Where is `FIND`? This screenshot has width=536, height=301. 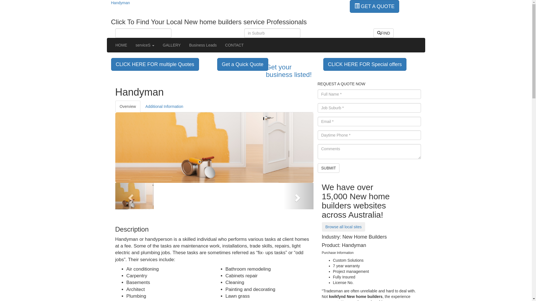
FIND is located at coordinates (384, 33).